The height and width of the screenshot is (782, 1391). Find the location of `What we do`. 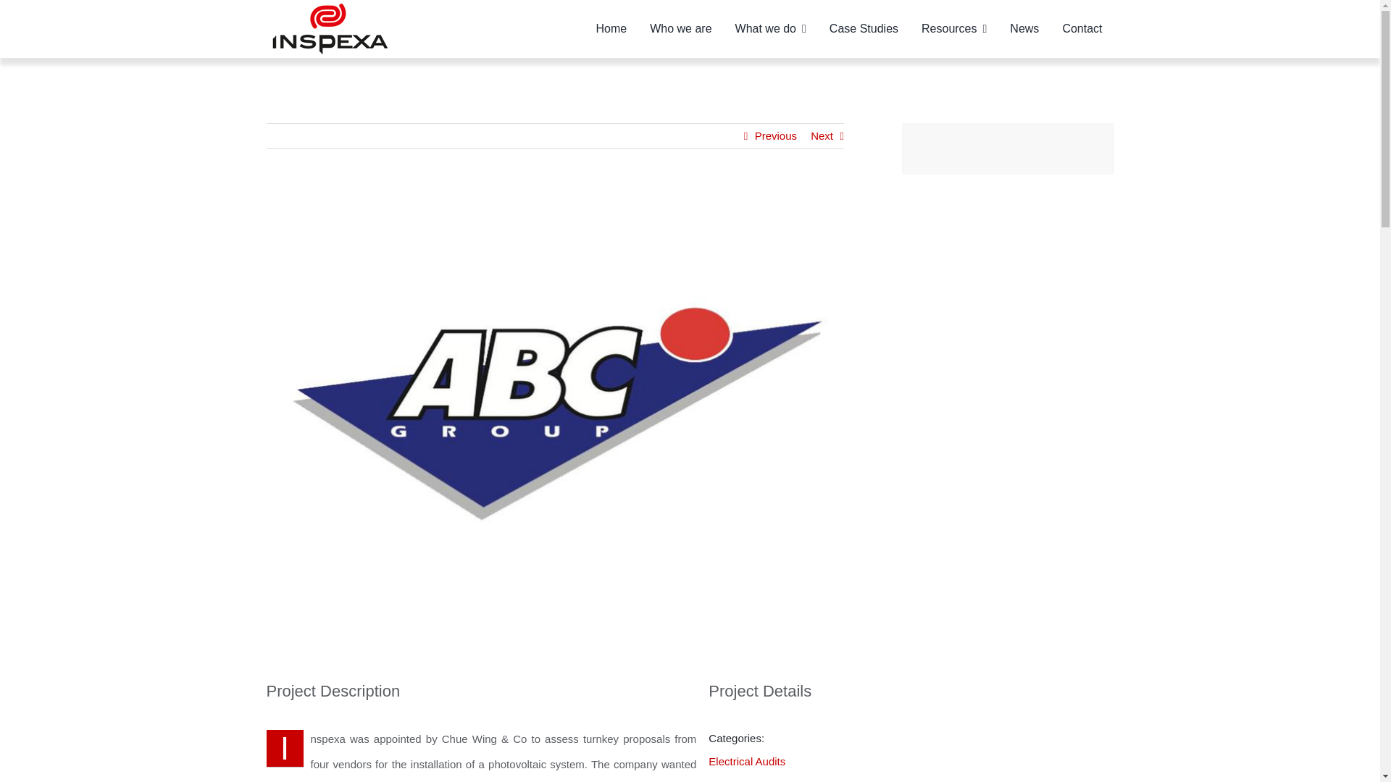

What we do is located at coordinates (770, 29).